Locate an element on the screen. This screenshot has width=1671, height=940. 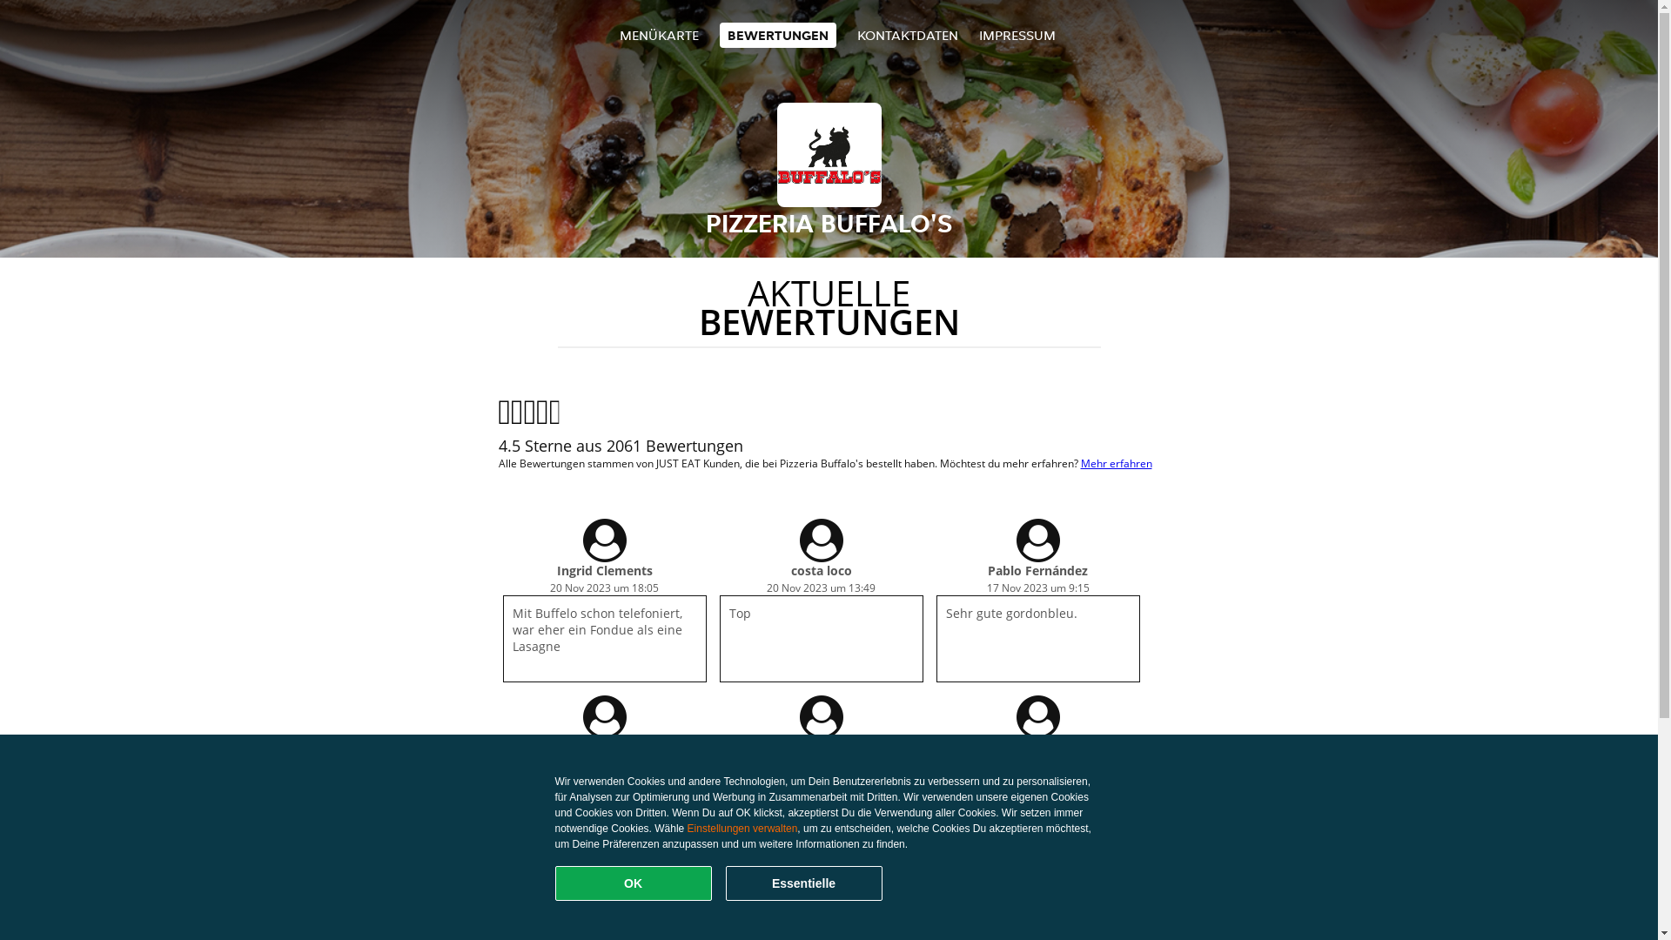
Essentielle is located at coordinates (804, 883).